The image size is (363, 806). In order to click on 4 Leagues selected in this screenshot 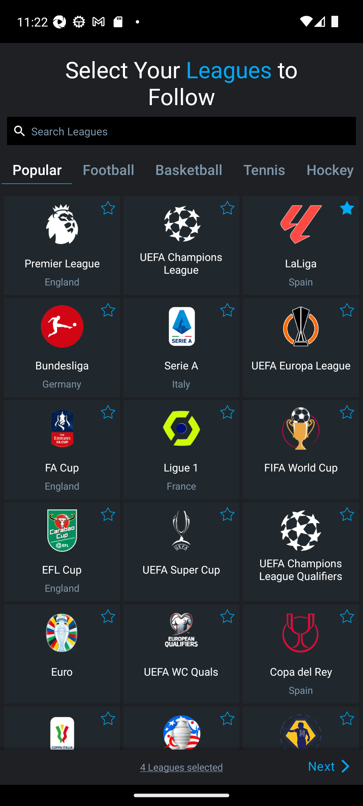, I will do `click(182, 767)`.